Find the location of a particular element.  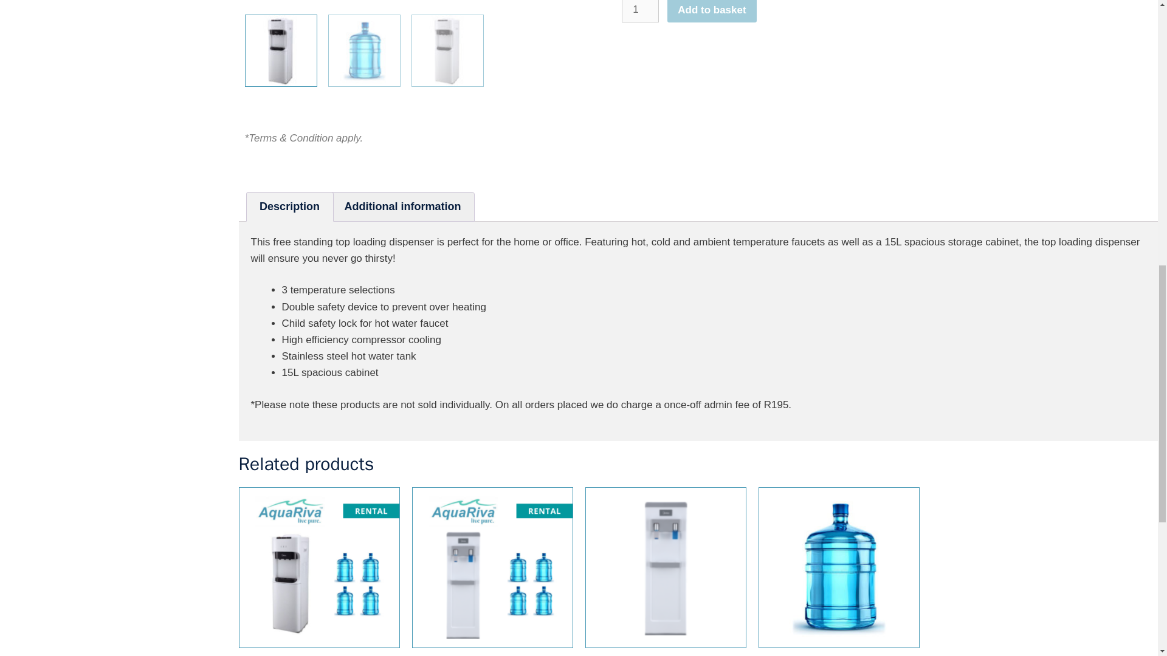

Additional information is located at coordinates (492, 572).